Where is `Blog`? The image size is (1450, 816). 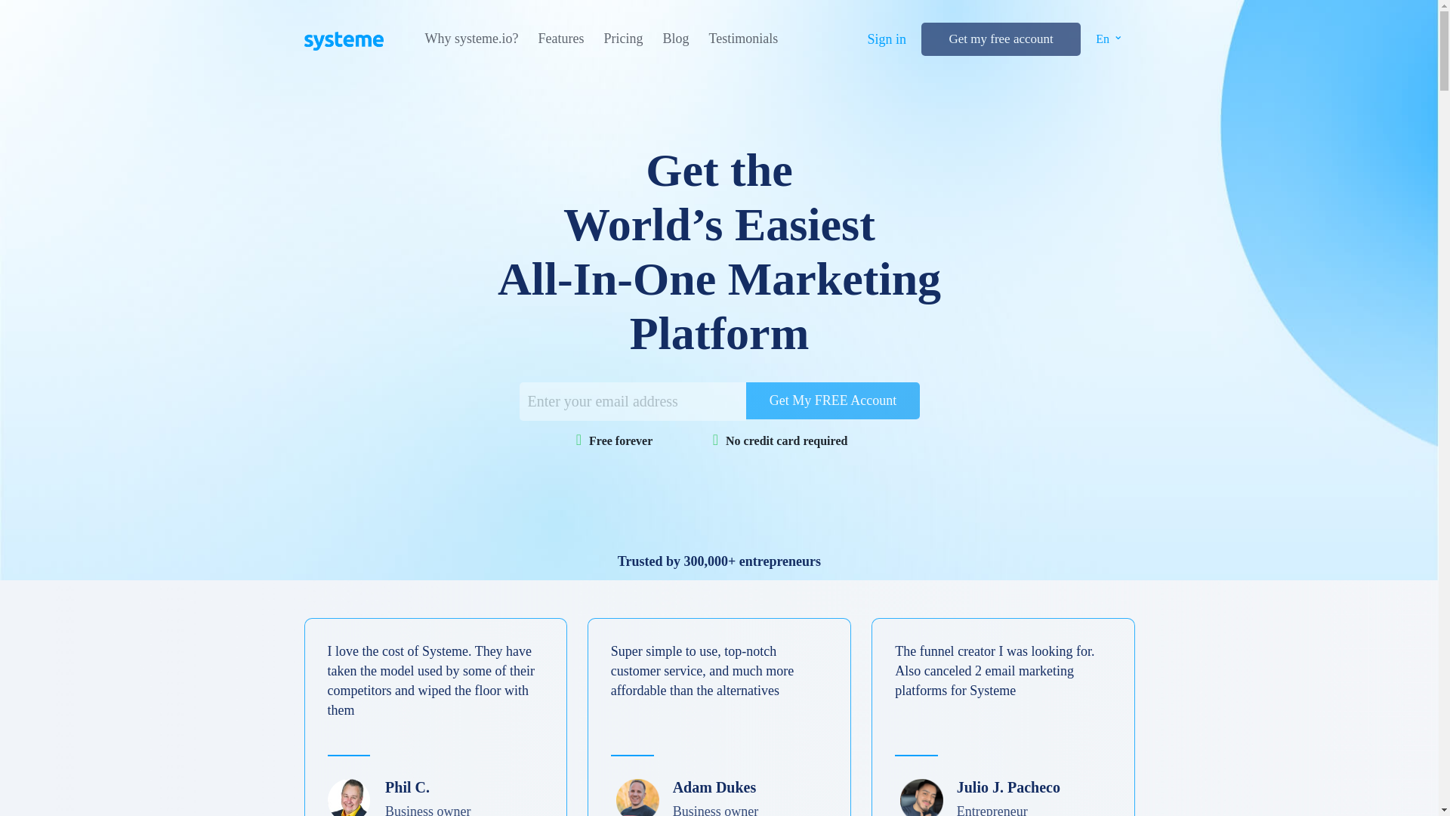
Blog is located at coordinates (675, 39).